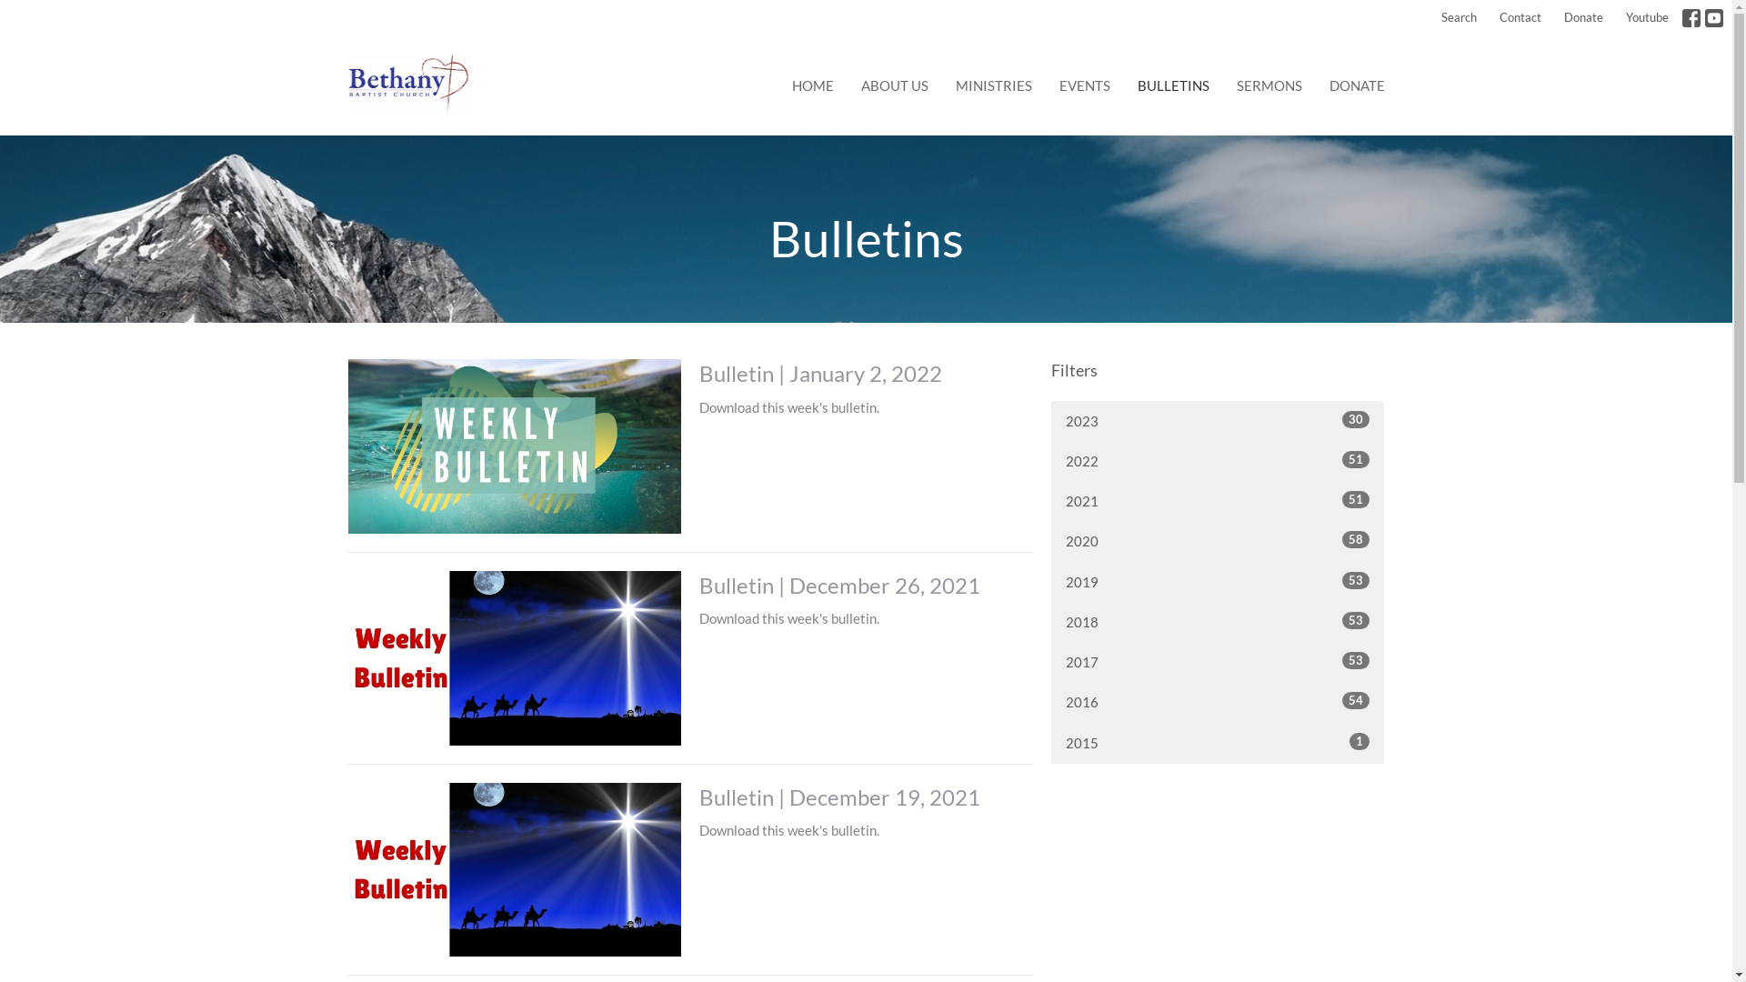 Image resolution: width=1746 pixels, height=982 pixels. Describe the element at coordinates (1584, 18) in the screenshot. I see `Donate` at that location.